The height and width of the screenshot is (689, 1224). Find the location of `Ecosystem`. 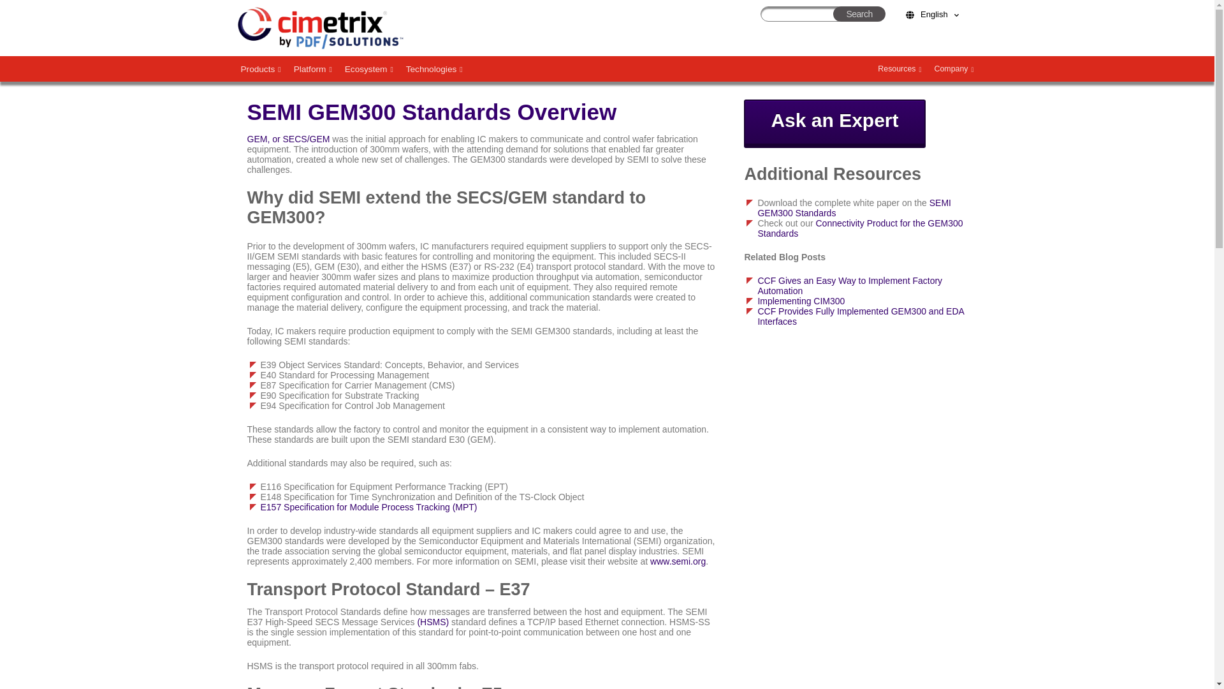

Ecosystem is located at coordinates (369, 69).